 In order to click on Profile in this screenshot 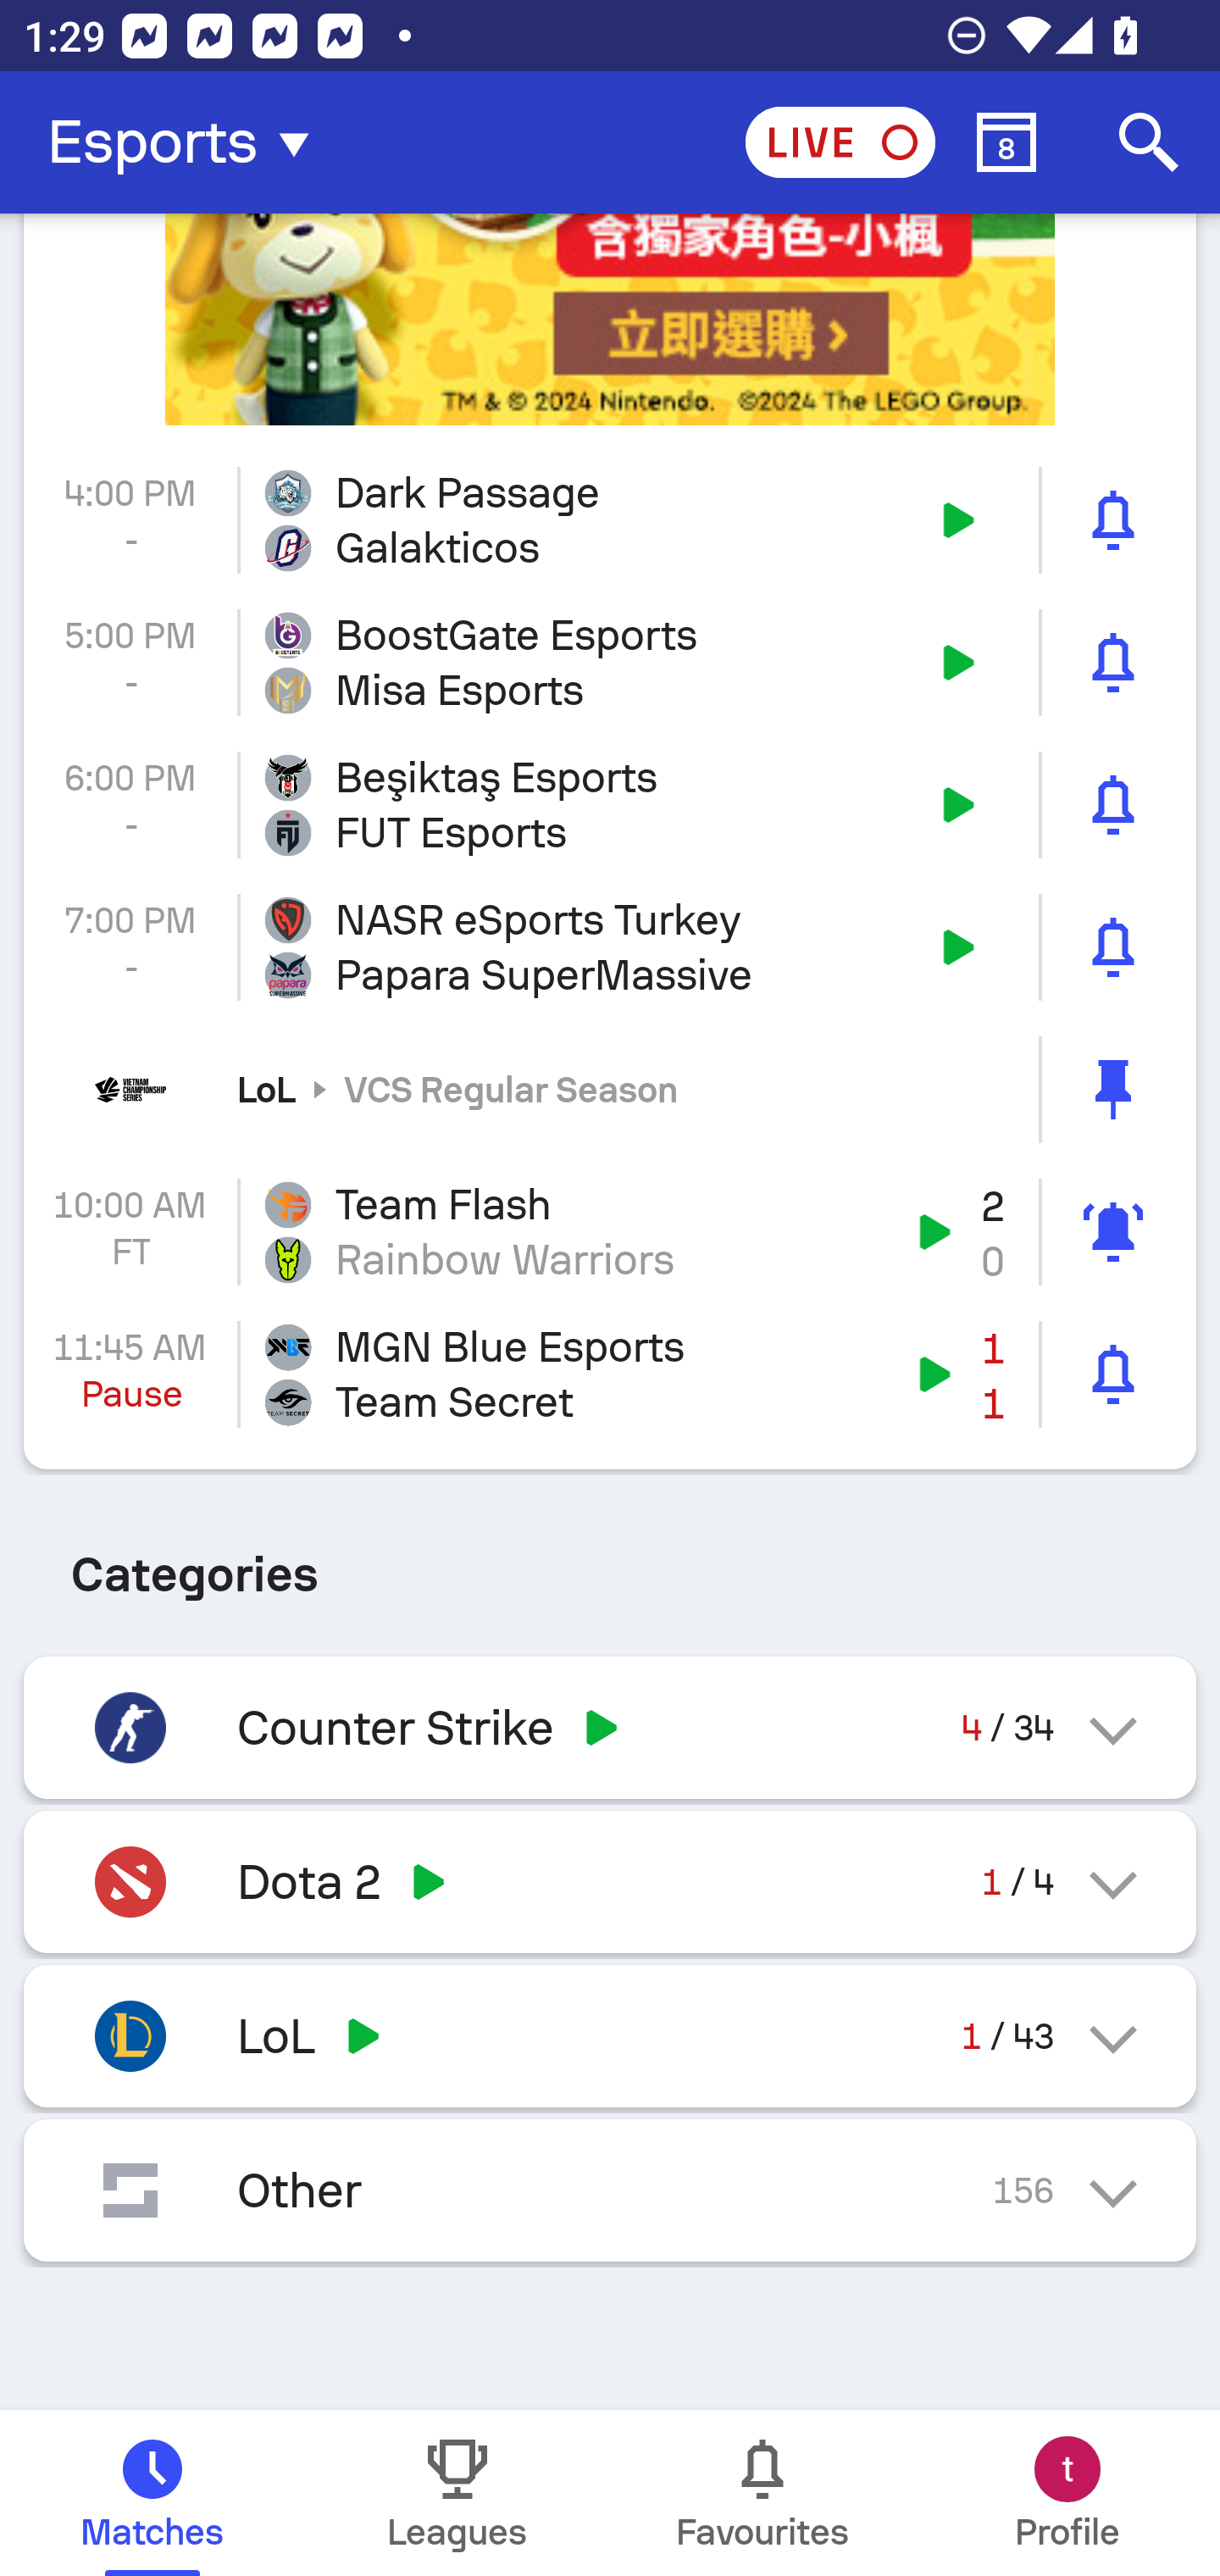, I will do `click(1067, 2493)`.